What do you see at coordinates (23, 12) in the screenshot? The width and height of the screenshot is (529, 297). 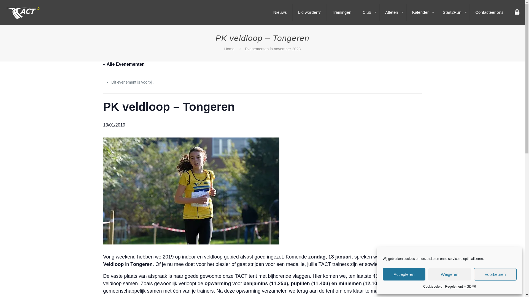 I see `Atletiekclub TACT` at bounding box center [23, 12].